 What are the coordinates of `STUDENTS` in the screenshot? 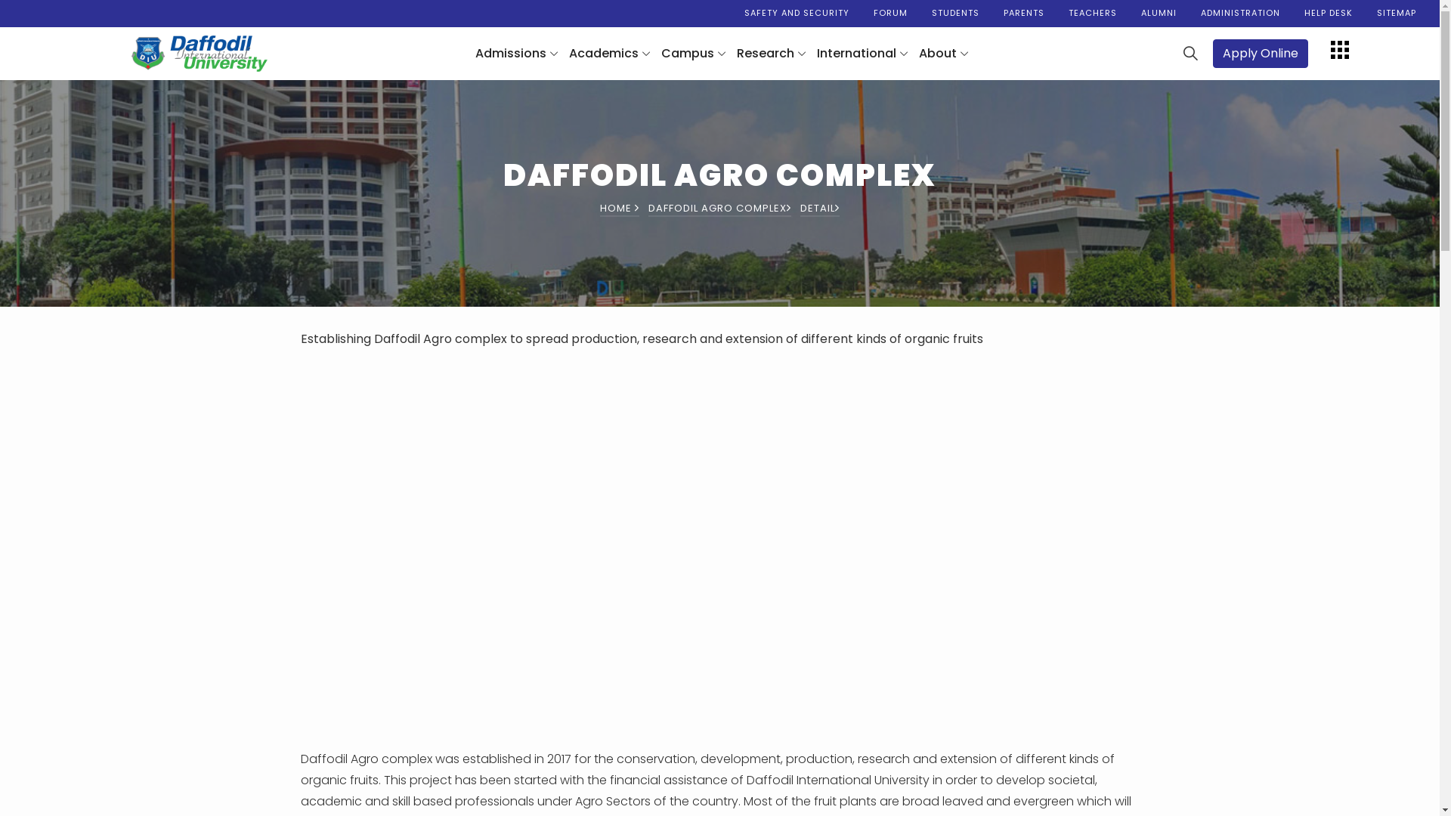 It's located at (955, 14).